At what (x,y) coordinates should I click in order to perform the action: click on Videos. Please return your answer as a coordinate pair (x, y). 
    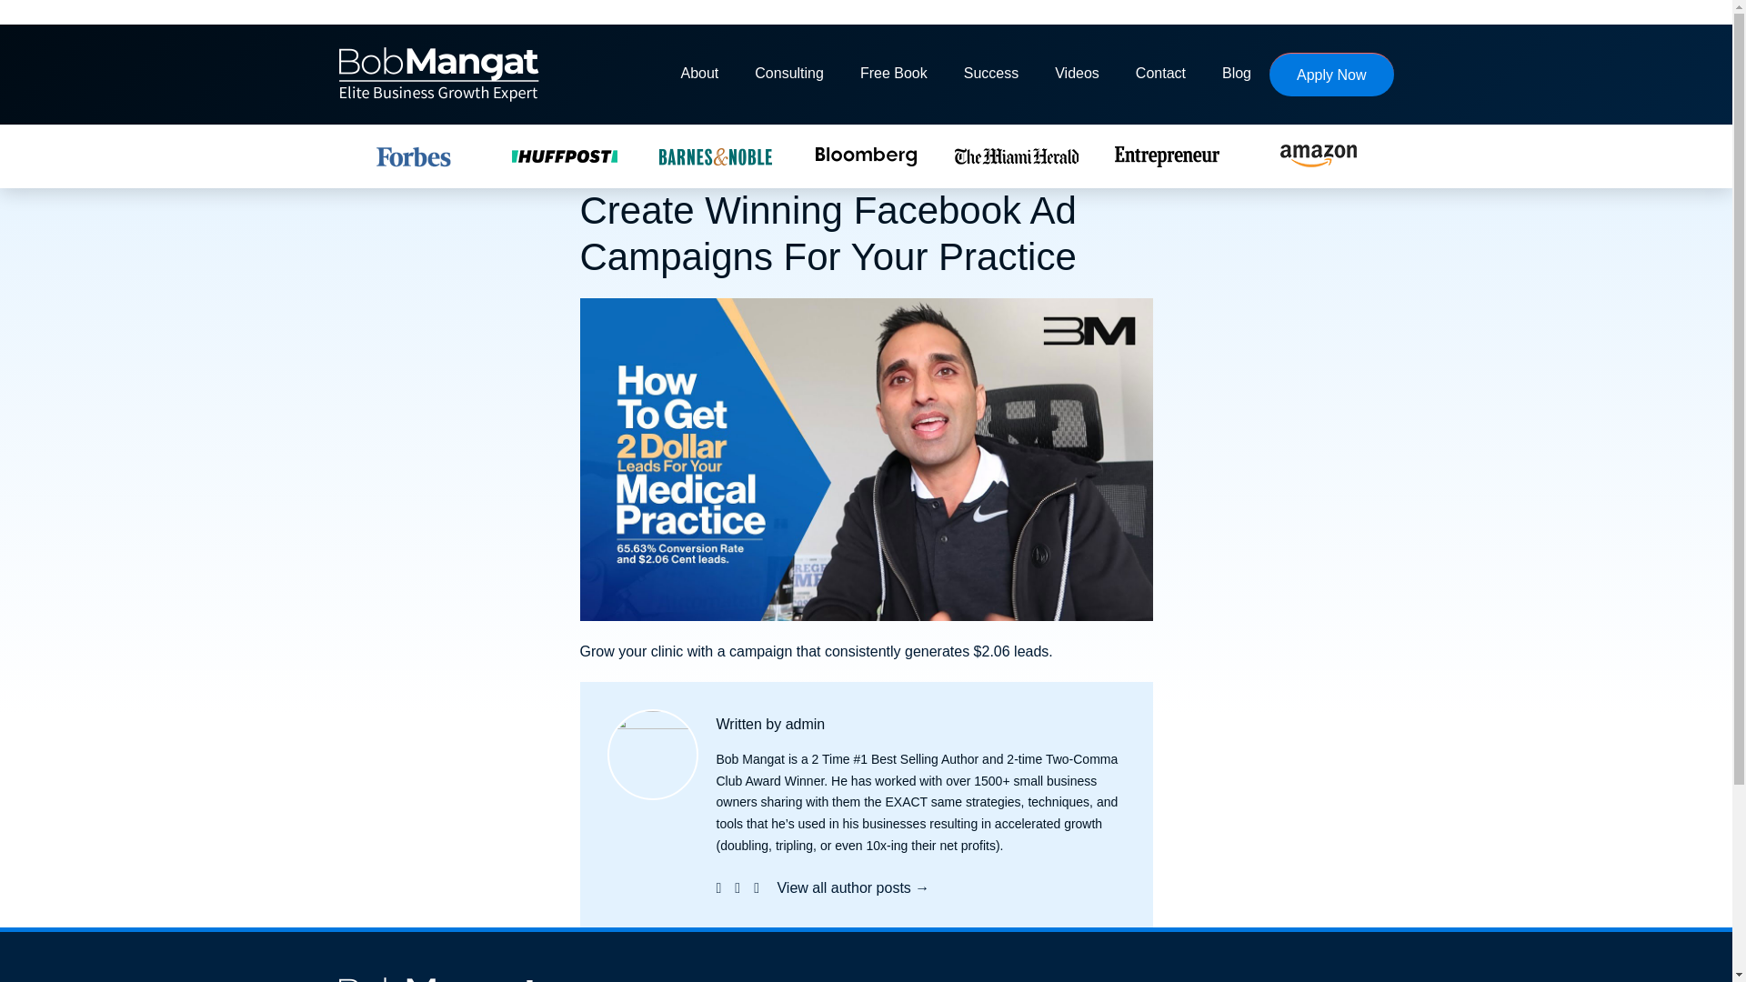
    Looking at the image, I should click on (1077, 75).